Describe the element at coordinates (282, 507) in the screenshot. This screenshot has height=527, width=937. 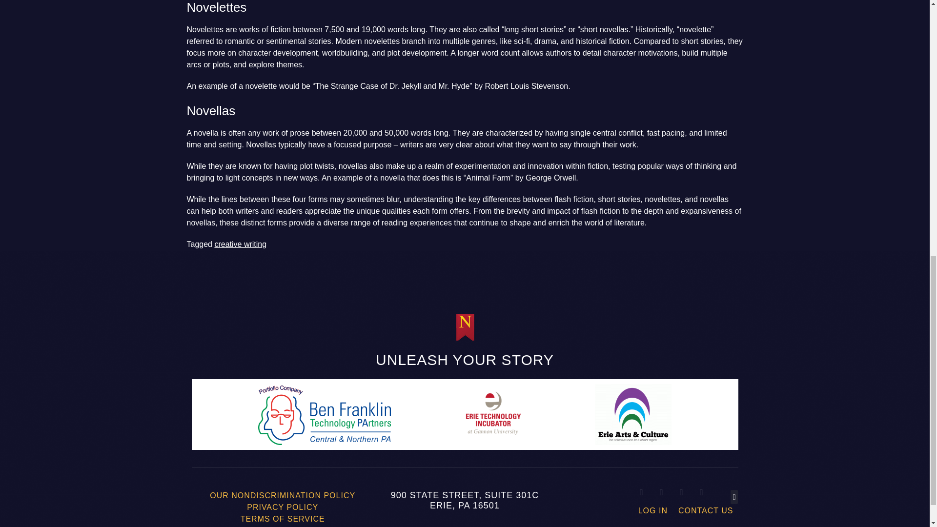
I see `PRIVACY POLICY` at that location.